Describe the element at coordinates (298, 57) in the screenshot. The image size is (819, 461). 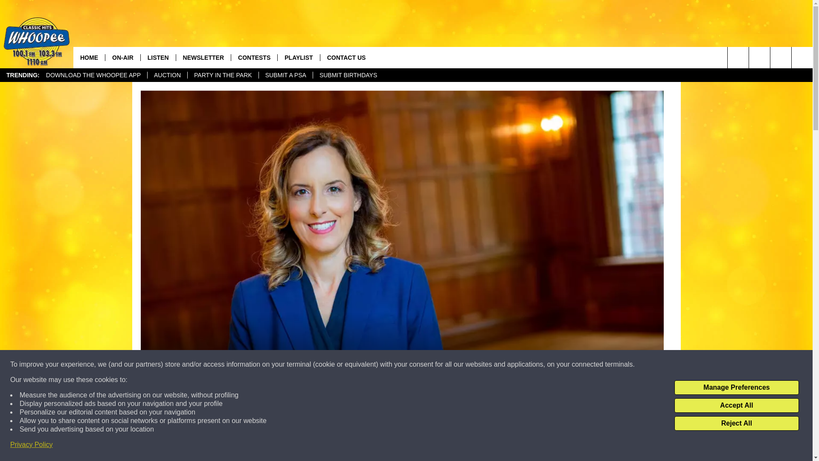
I see `PLAYLIST` at that location.